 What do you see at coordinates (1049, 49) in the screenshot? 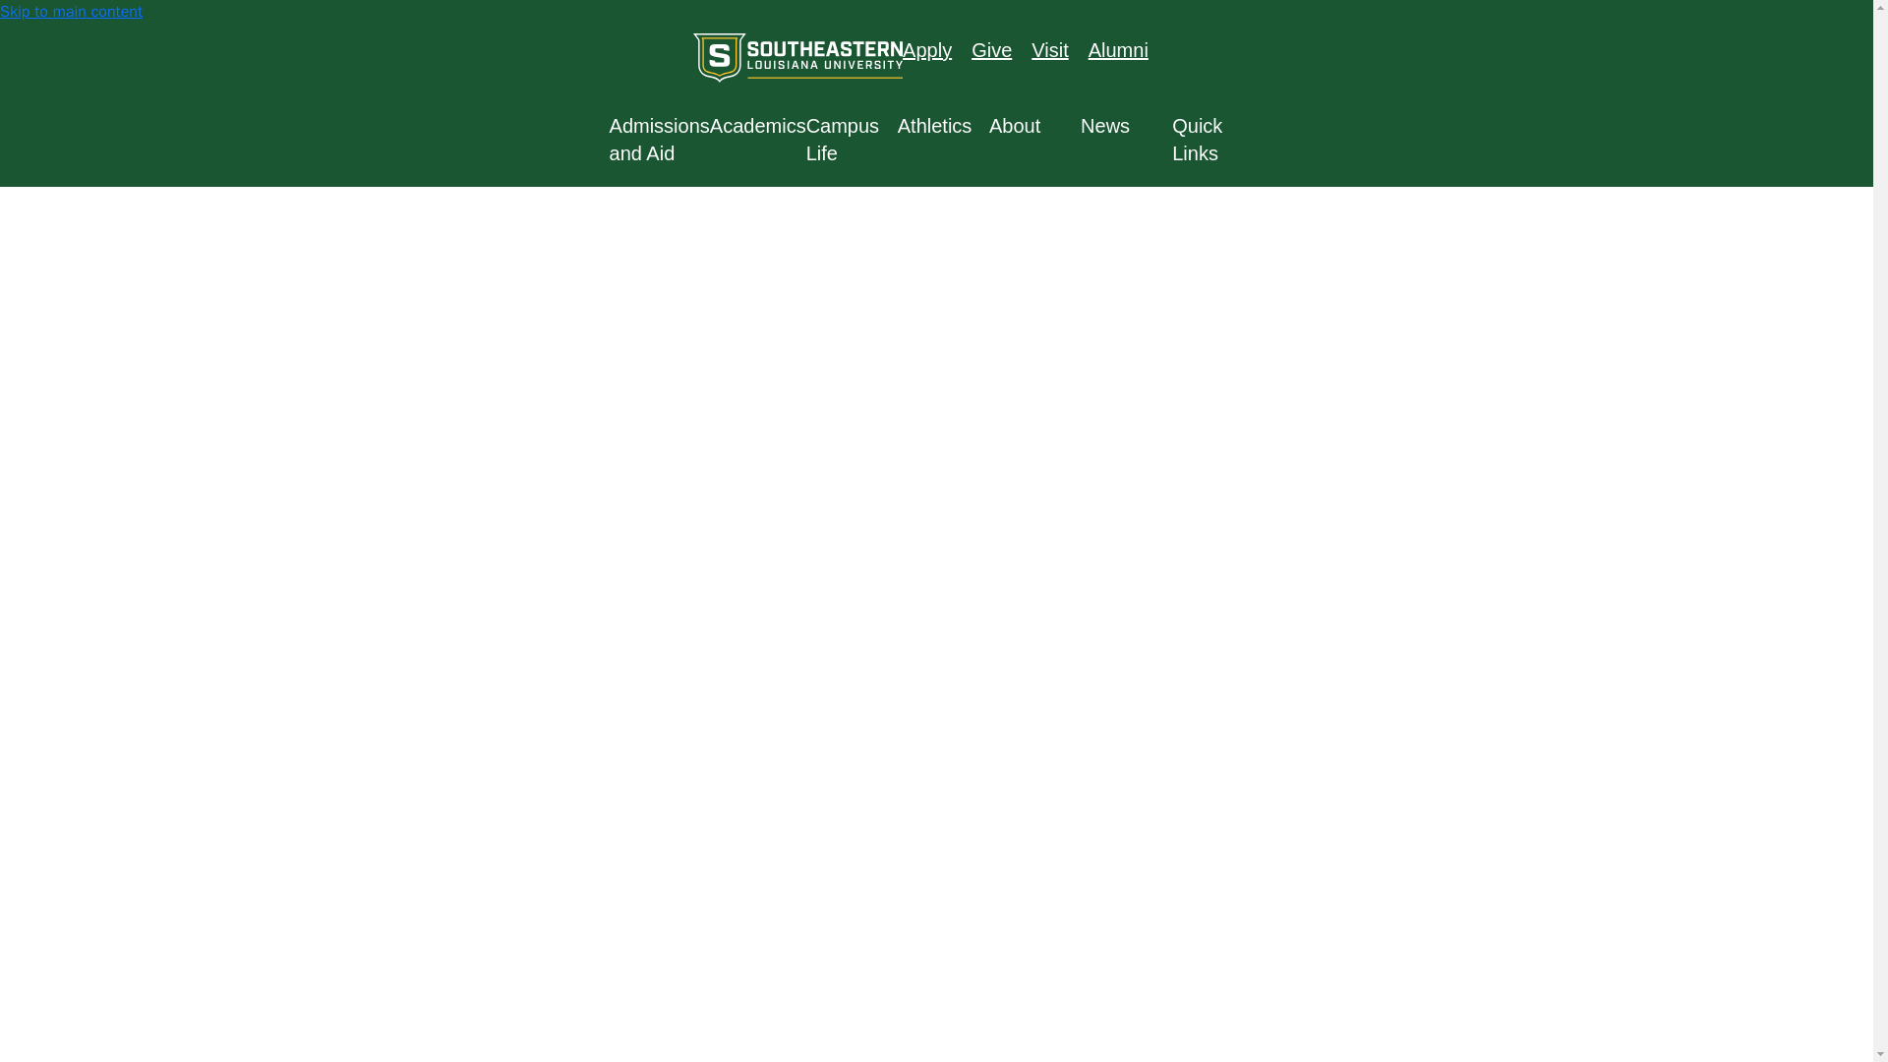
I see `Visit` at bounding box center [1049, 49].